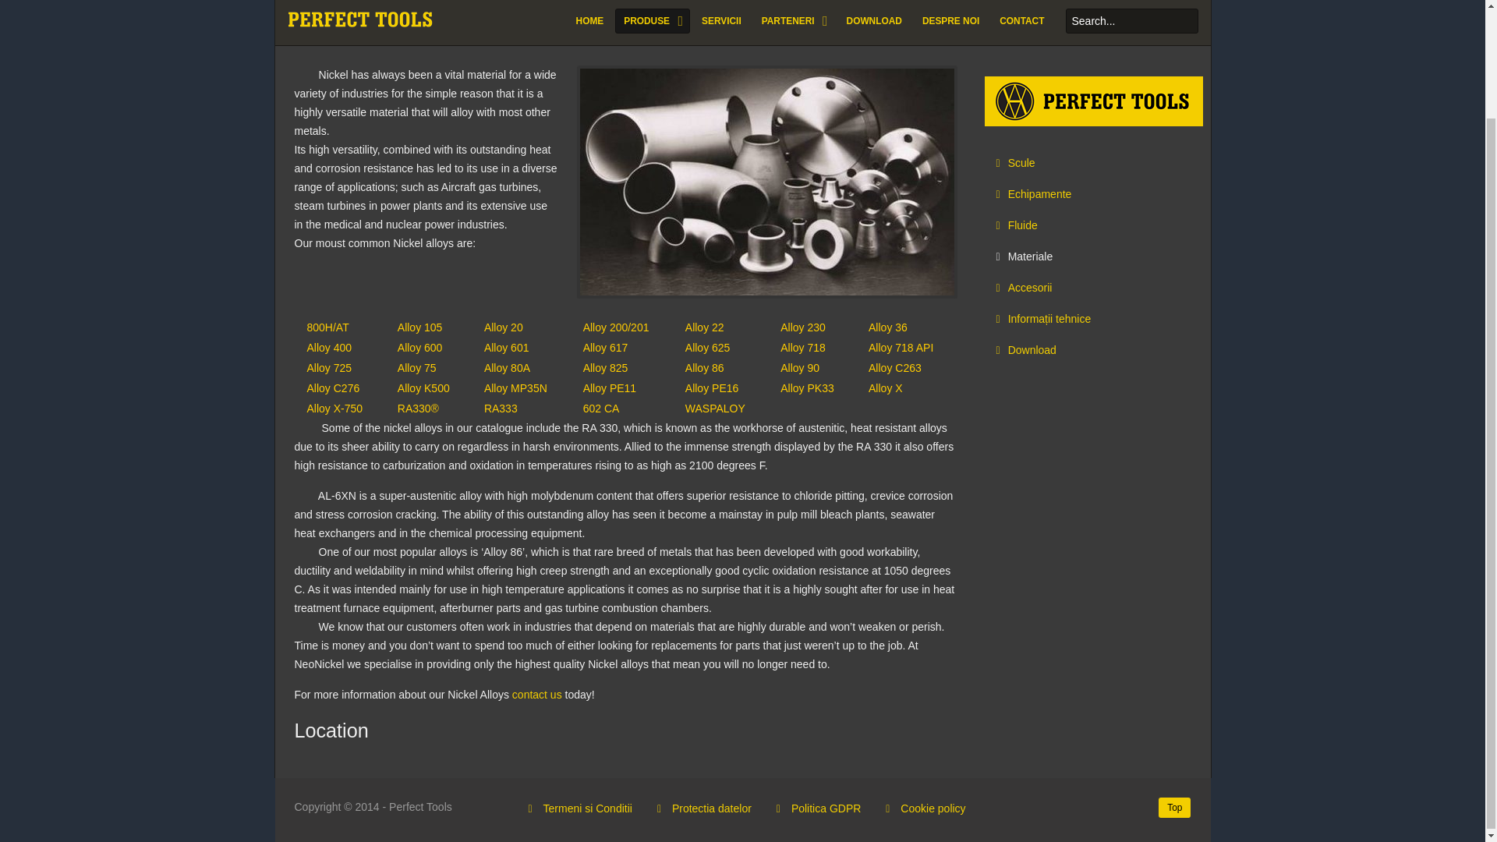 The height and width of the screenshot is (842, 1497). I want to click on Alloy 718 API, so click(900, 348).